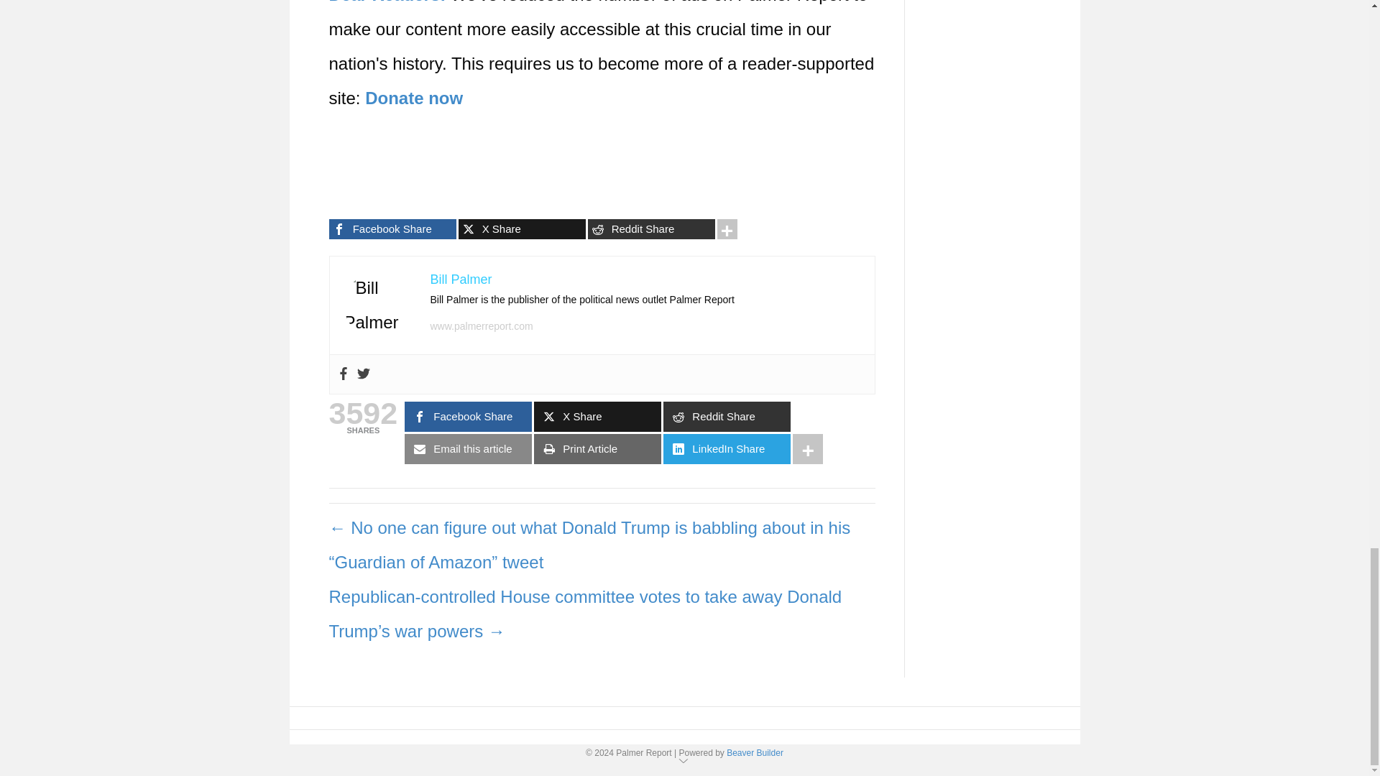 The width and height of the screenshot is (1380, 776). Describe the element at coordinates (522, 228) in the screenshot. I see `X Share` at that location.